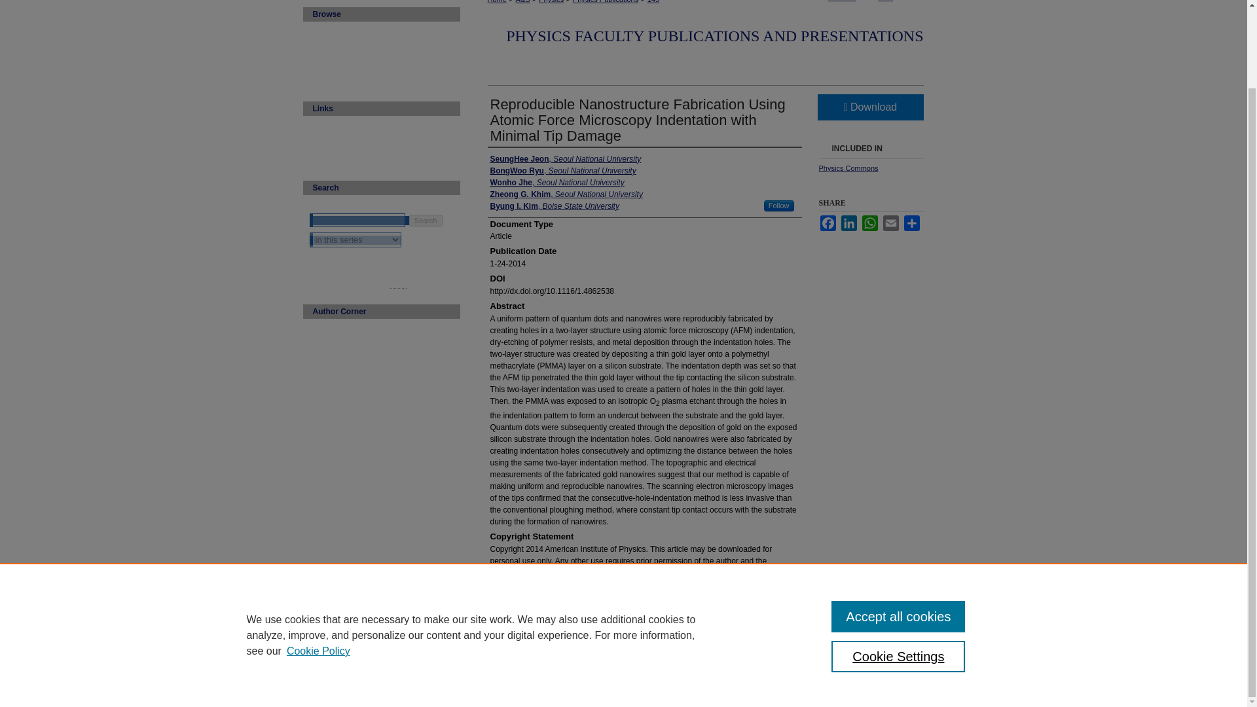  What do you see at coordinates (426, 220) in the screenshot?
I see `Search` at bounding box center [426, 220].